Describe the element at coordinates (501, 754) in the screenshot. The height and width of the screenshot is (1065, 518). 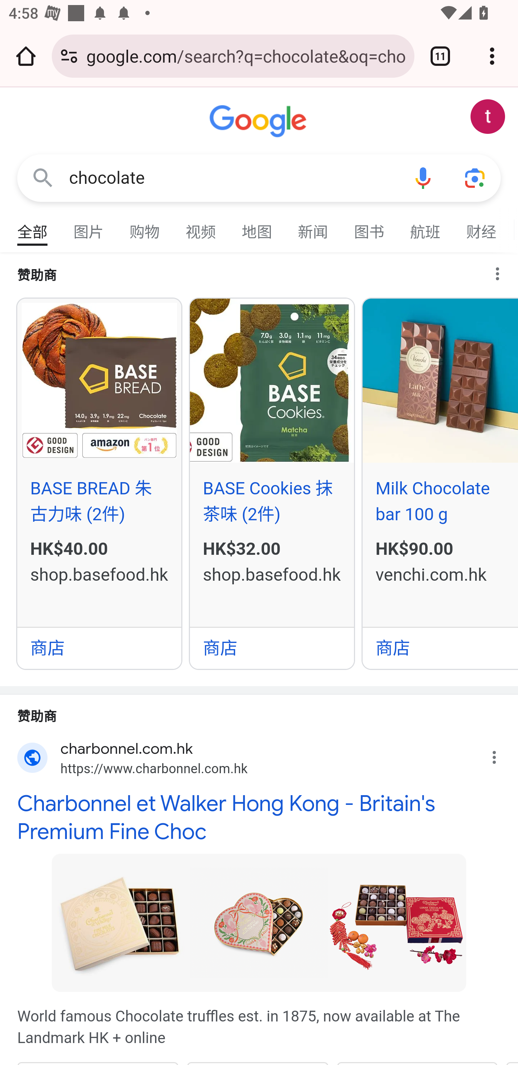
I see `为什么会显示该广告？` at that location.